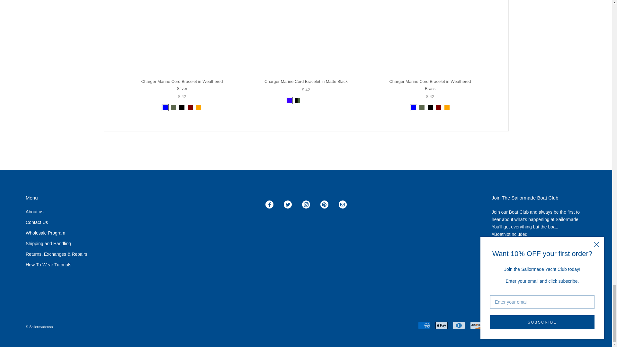 The image size is (617, 347). Describe the element at coordinates (494, 325) in the screenshot. I see `Meta Pay` at that location.